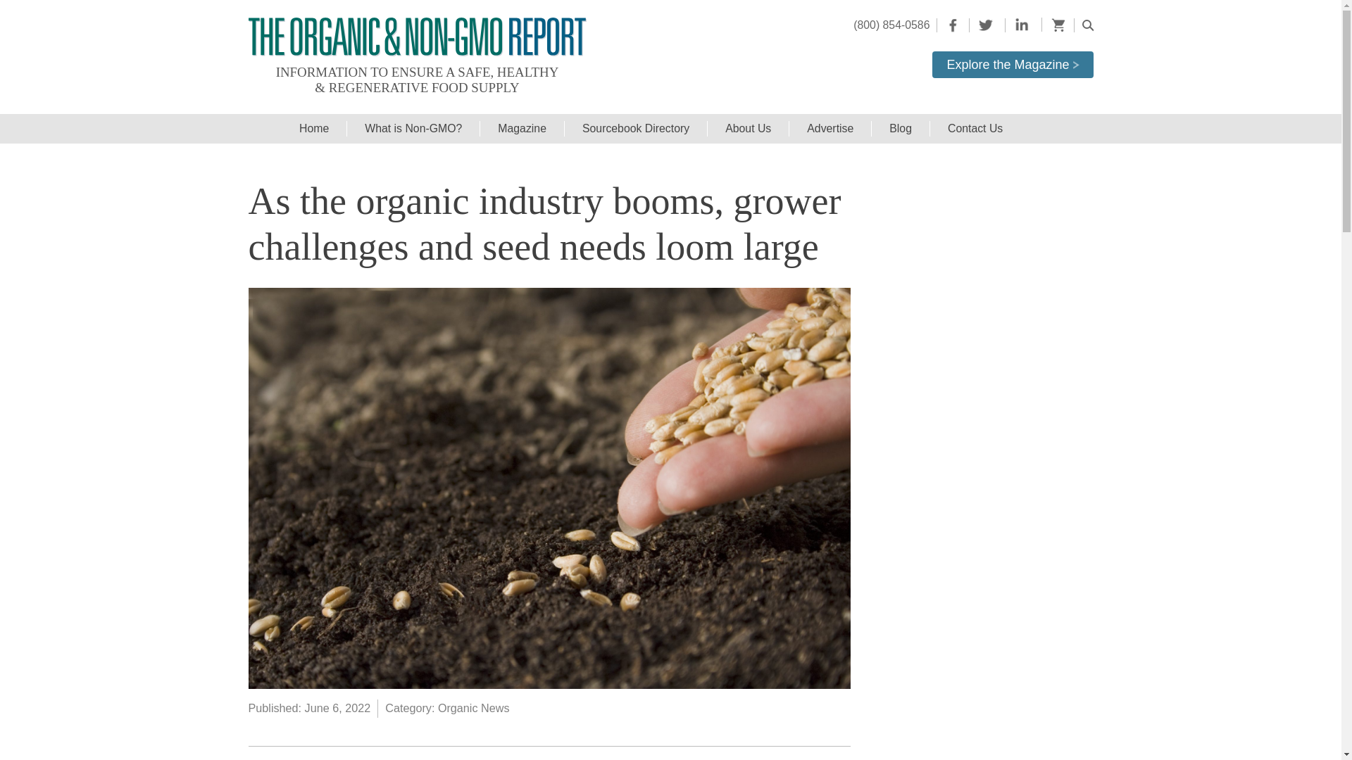 The height and width of the screenshot is (760, 1352). I want to click on Magazine, so click(521, 129).